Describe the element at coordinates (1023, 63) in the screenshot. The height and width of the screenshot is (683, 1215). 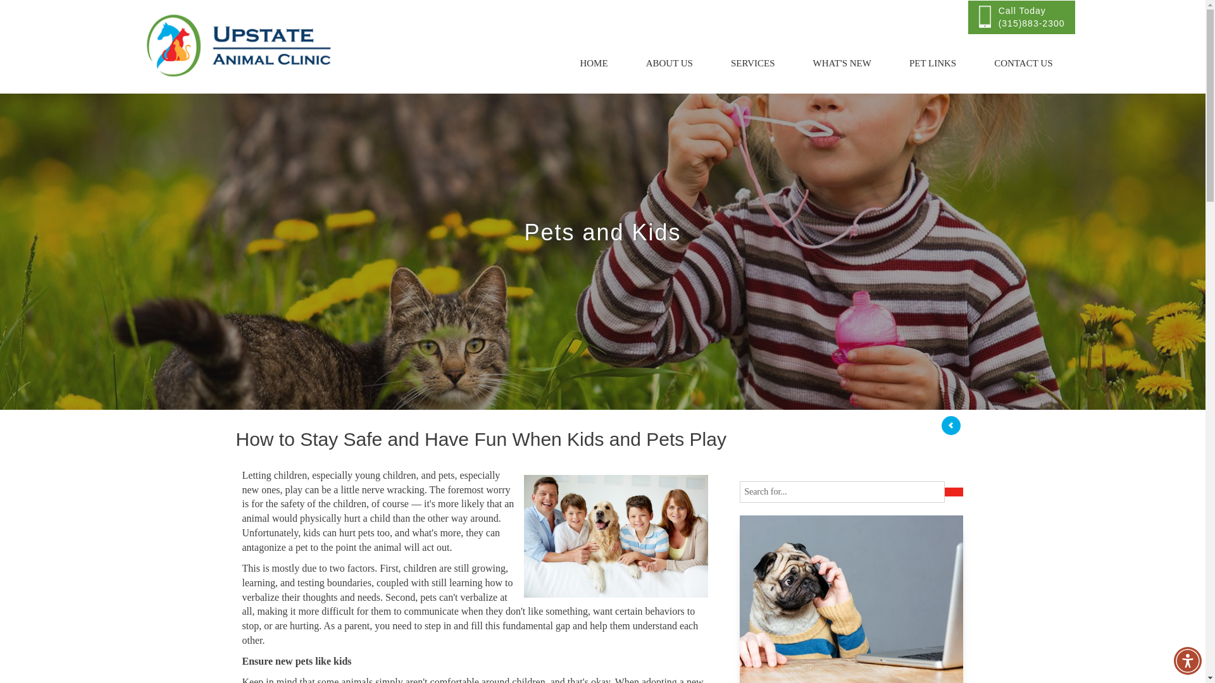
I see `CONTACT US` at that location.